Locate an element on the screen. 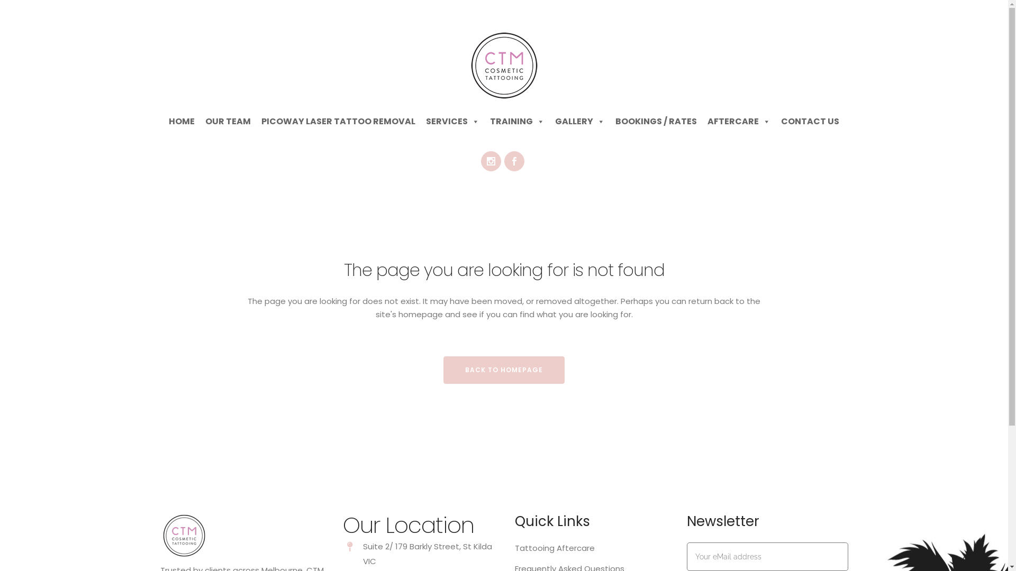 The image size is (1016, 571). OUR TEAM is located at coordinates (228, 122).